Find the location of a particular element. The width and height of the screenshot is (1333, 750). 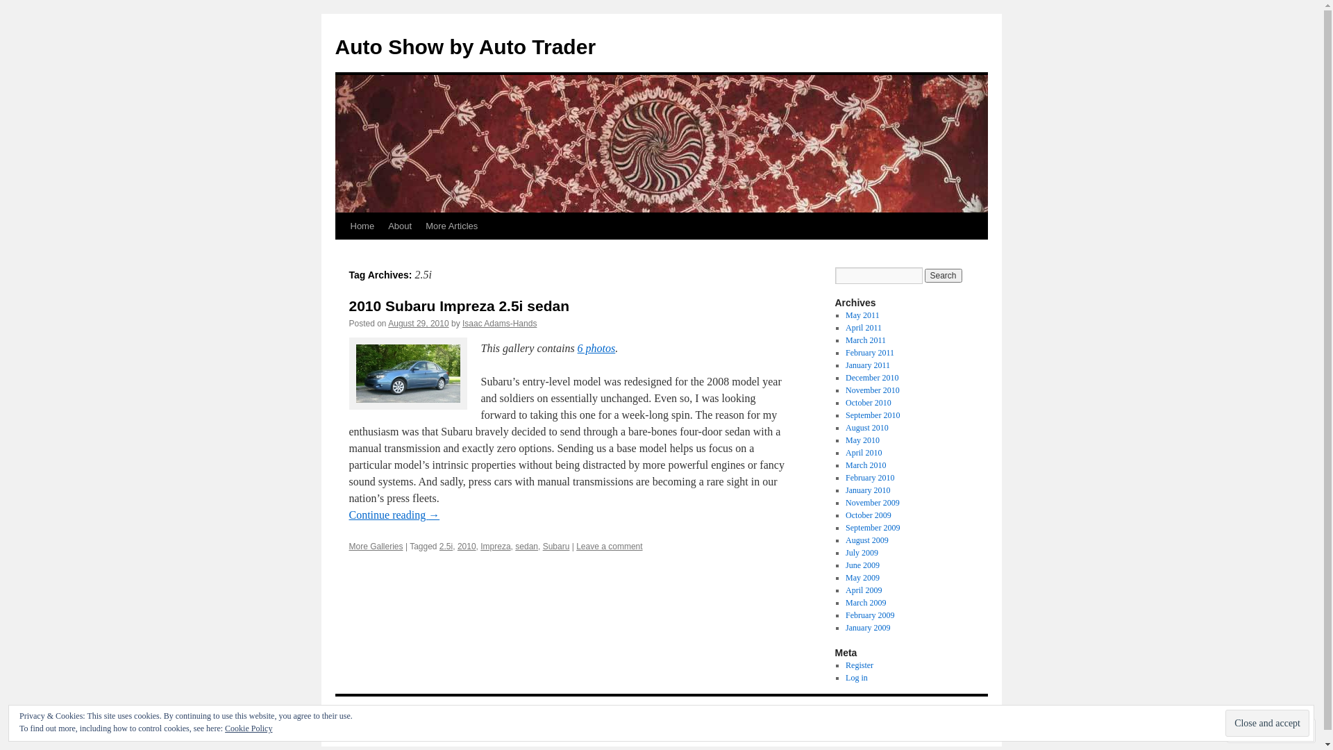

Log in is located at coordinates (857, 678).